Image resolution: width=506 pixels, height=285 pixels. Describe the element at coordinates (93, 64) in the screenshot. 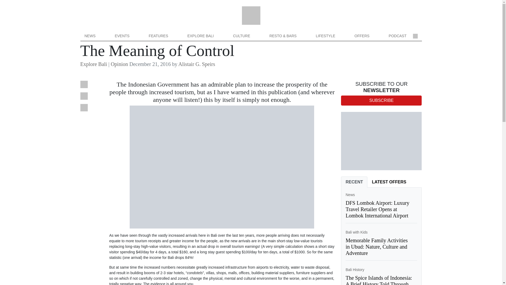

I see `Explore Bali` at that location.